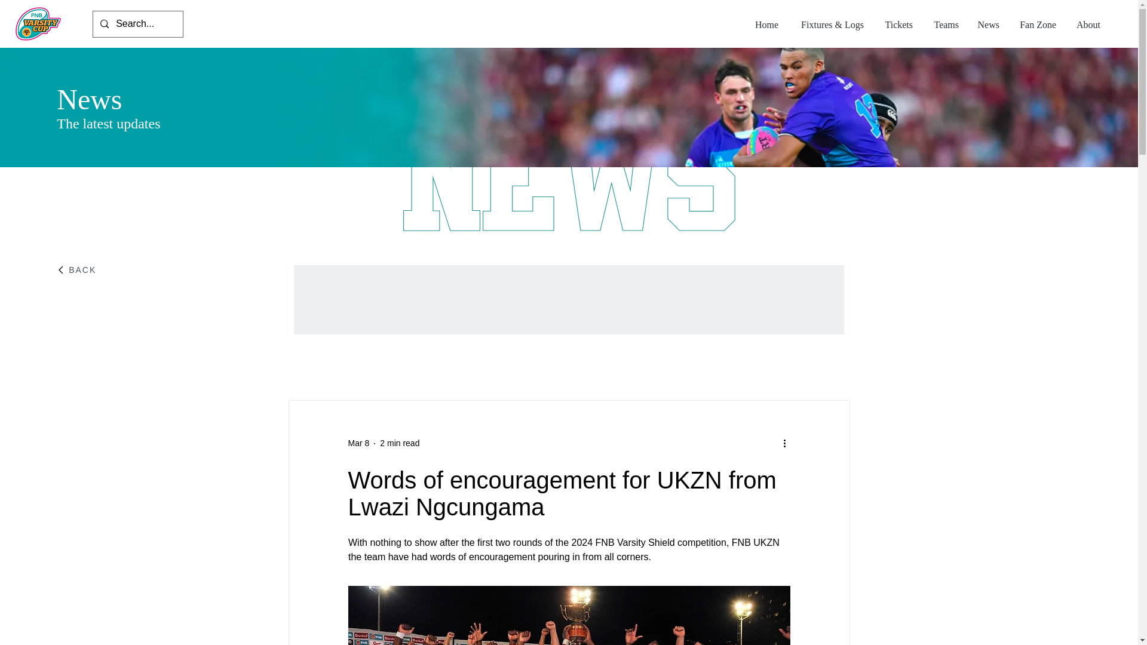 This screenshot has height=645, width=1147. I want to click on Home, so click(765, 24).